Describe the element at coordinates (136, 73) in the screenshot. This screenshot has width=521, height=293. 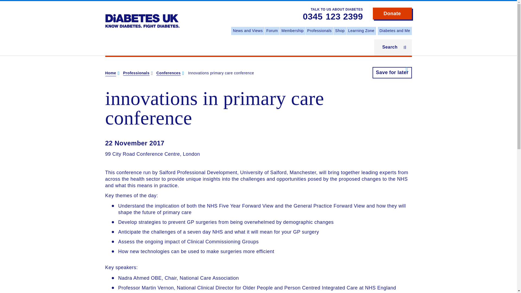
I see `Professionals` at that location.